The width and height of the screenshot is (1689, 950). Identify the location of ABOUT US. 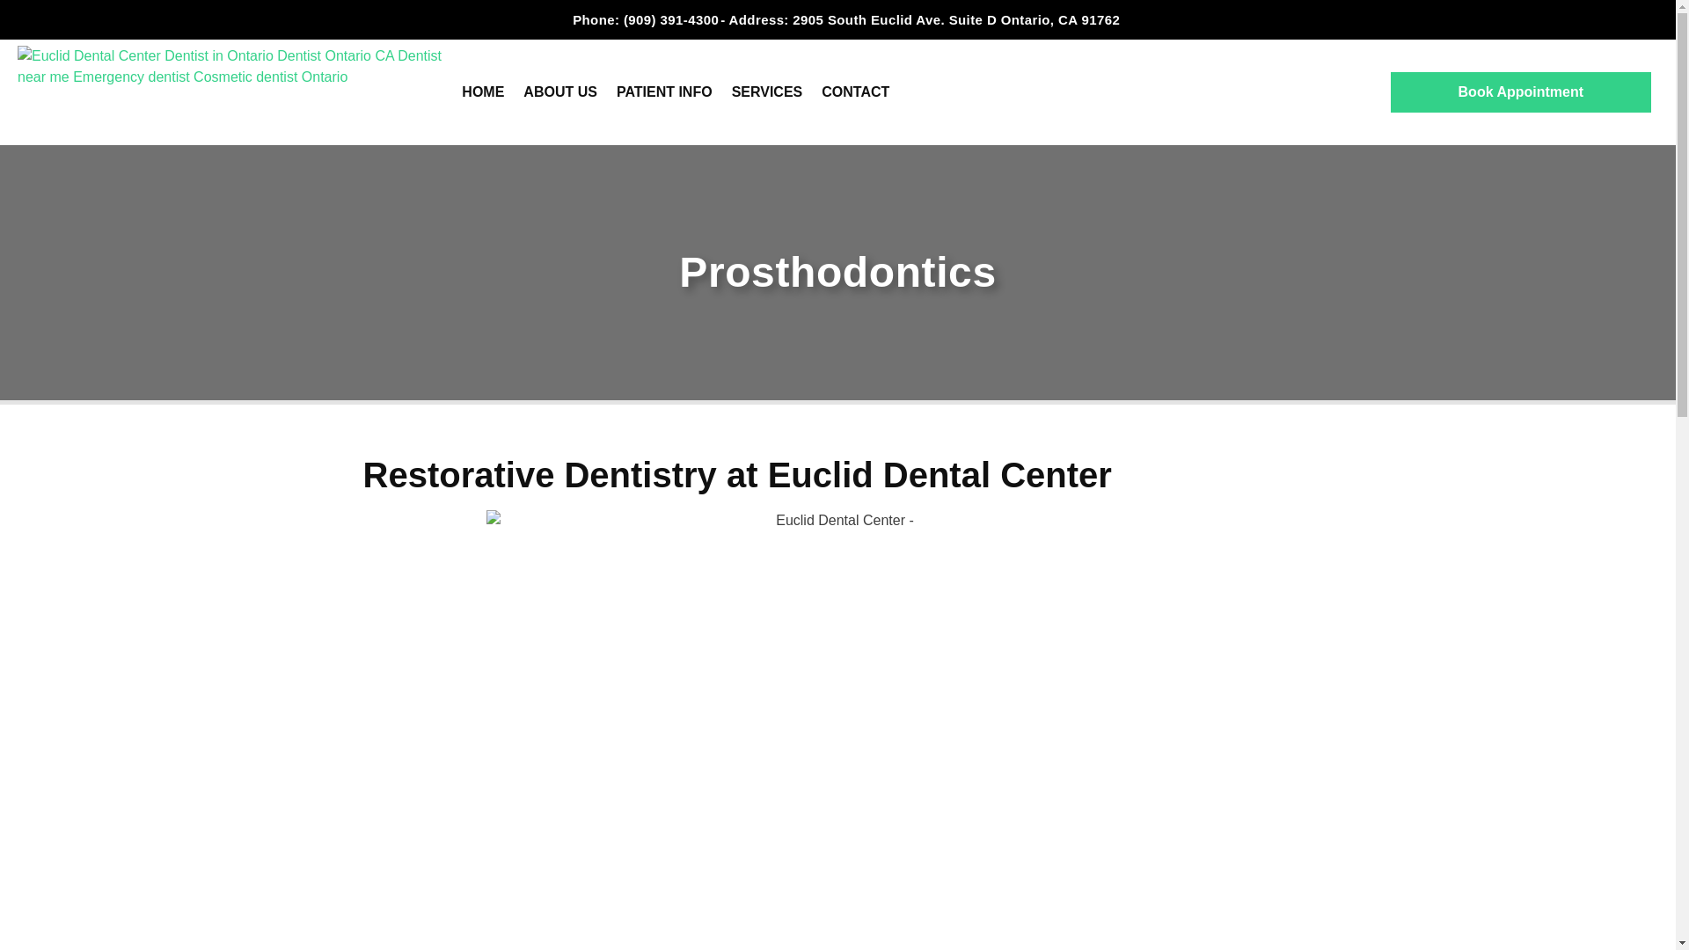
(559, 60).